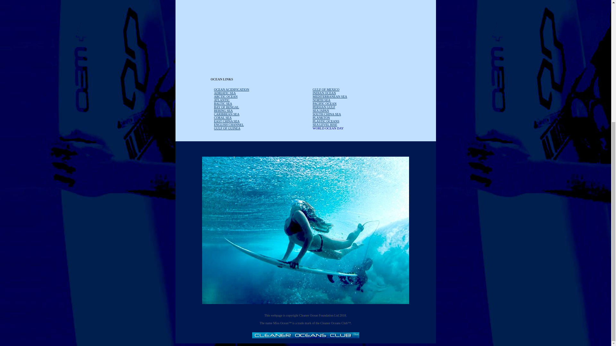 The image size is (616, 346). I want to click on INDIAN OCEAN, so click(324, 92).